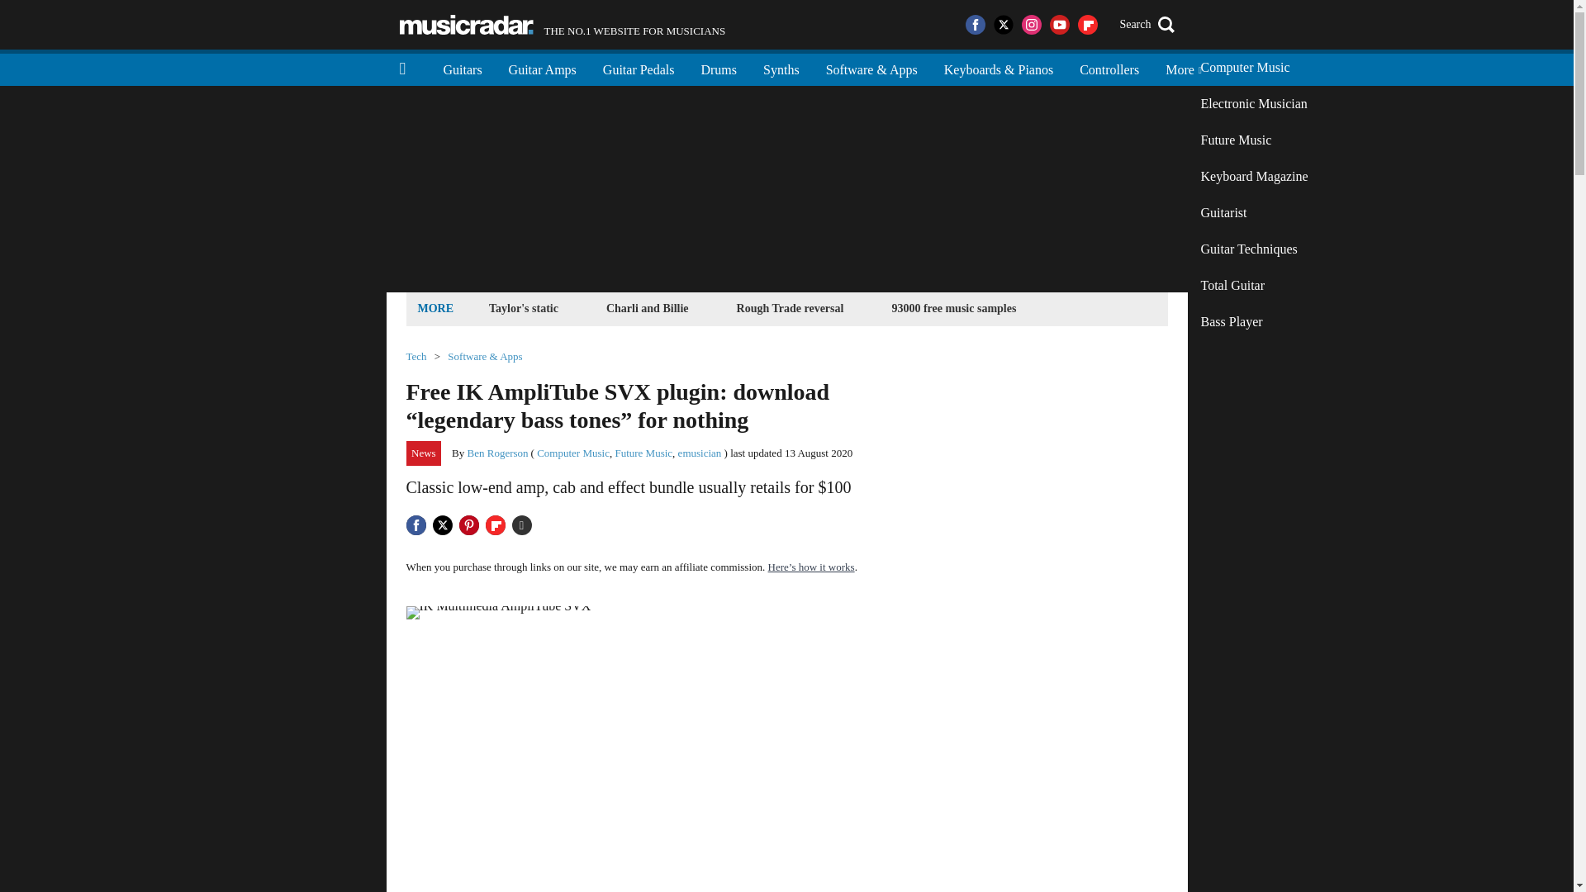 Image resolution: width=1586 pixels, height=892 pixels. I want to click on 93000 free music samples, so click(563, 25).